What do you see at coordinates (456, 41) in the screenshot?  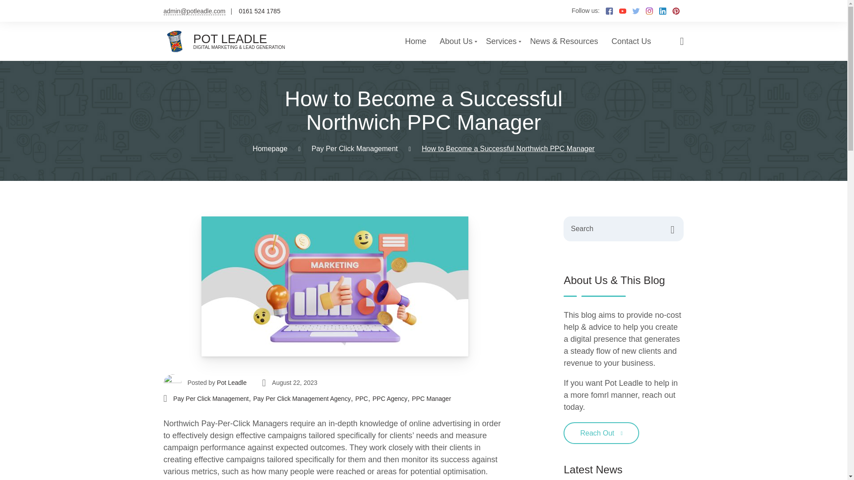 I see `About Us` at bounding box center [456, 41].